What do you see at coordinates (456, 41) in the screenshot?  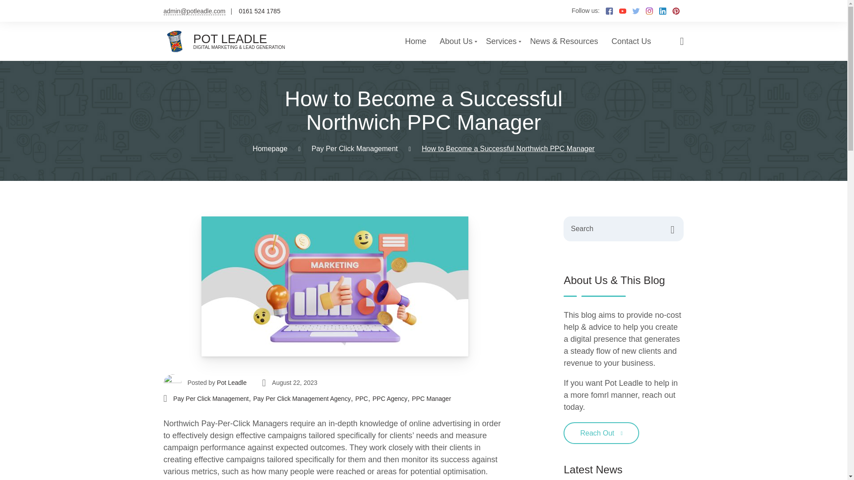 I see `About Us` at bounding box center [456, 41].